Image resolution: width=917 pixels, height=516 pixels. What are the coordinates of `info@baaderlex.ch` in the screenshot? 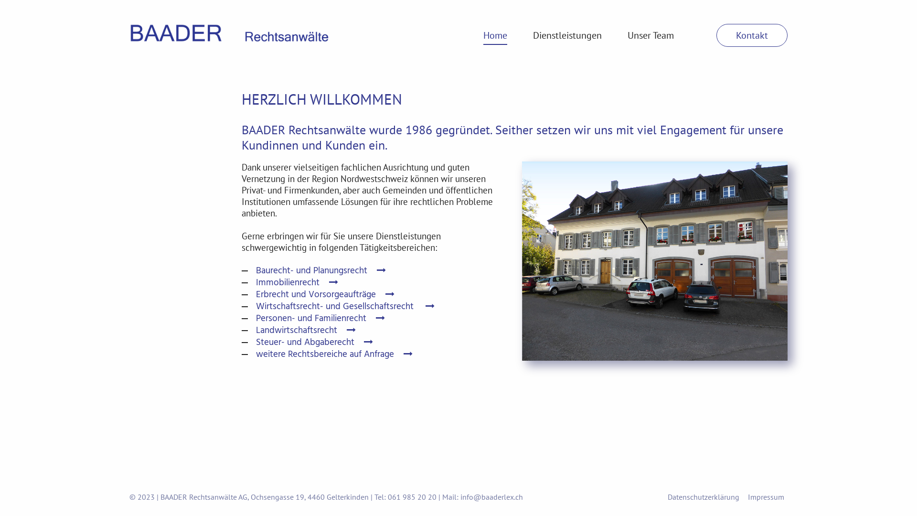 It's located at (492, 497).